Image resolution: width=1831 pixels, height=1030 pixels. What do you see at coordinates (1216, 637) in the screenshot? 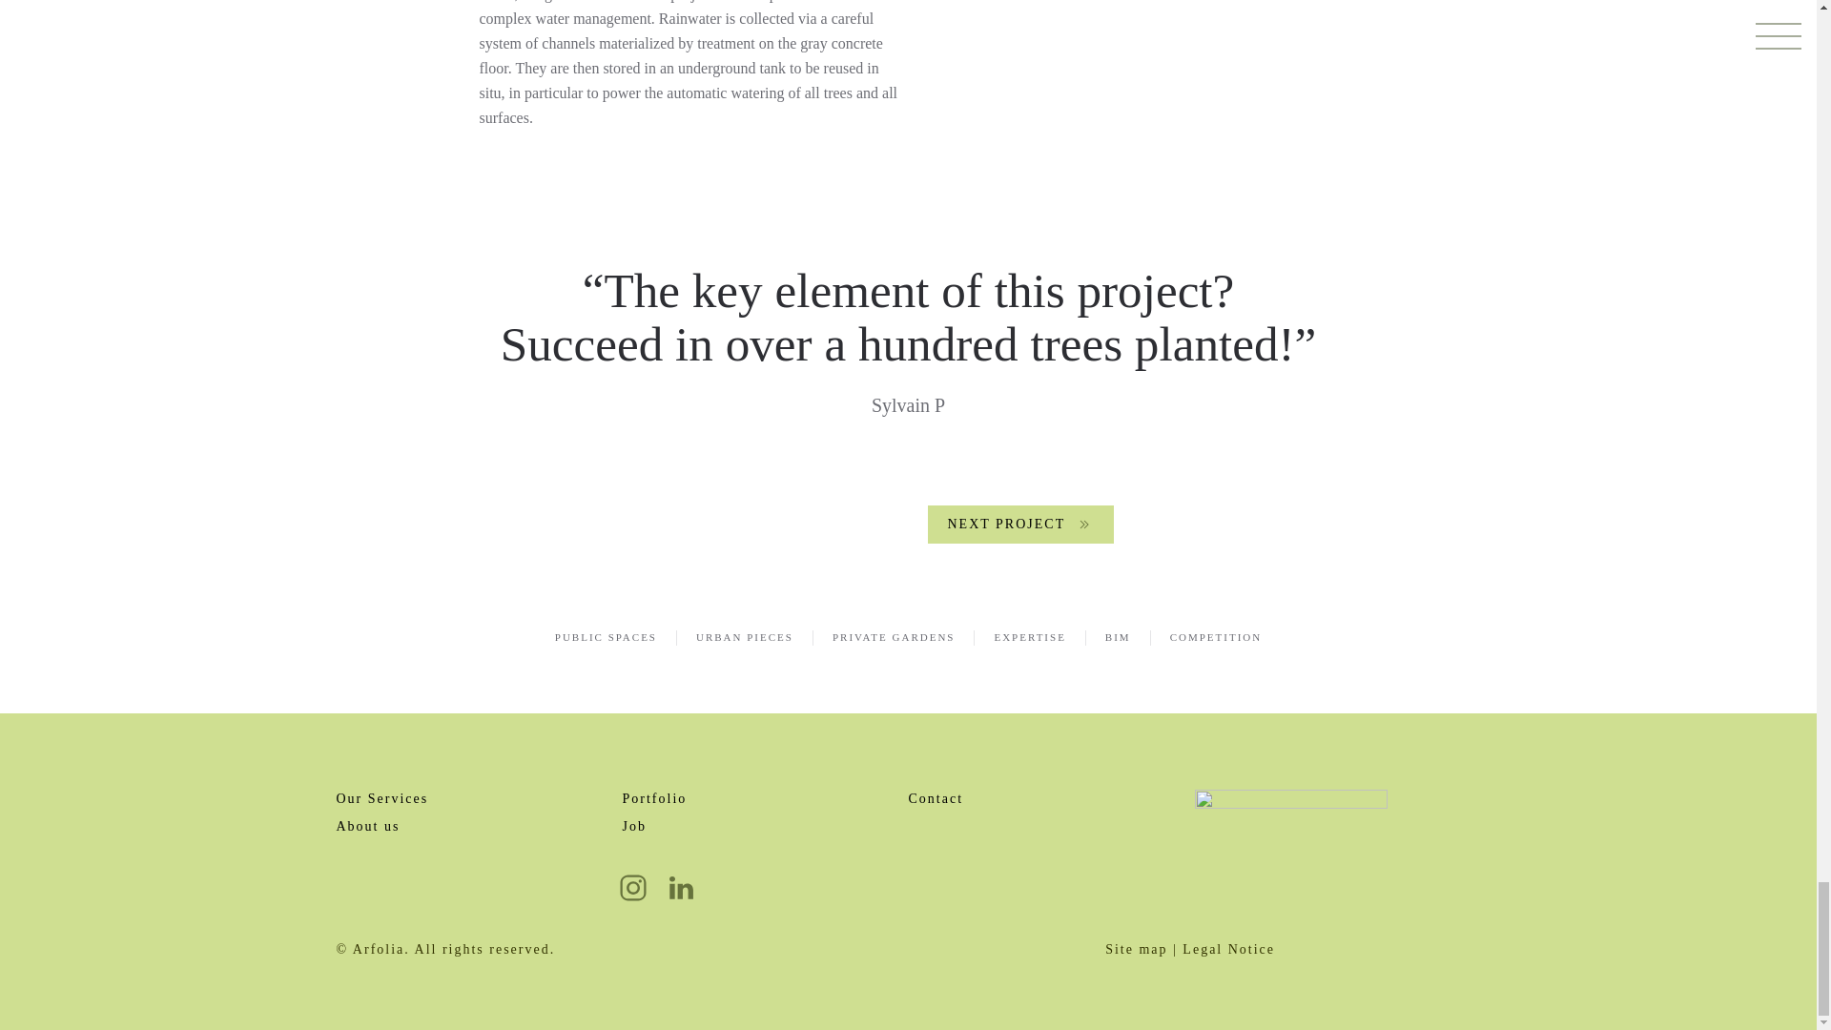
I see `COMPETITION` at bounding box center [1216, 637].